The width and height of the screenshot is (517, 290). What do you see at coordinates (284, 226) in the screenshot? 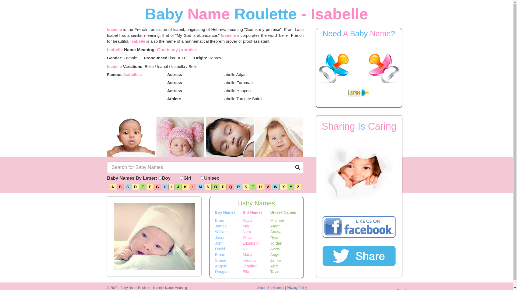
I see `Amari` at bounding box center [284, 226].